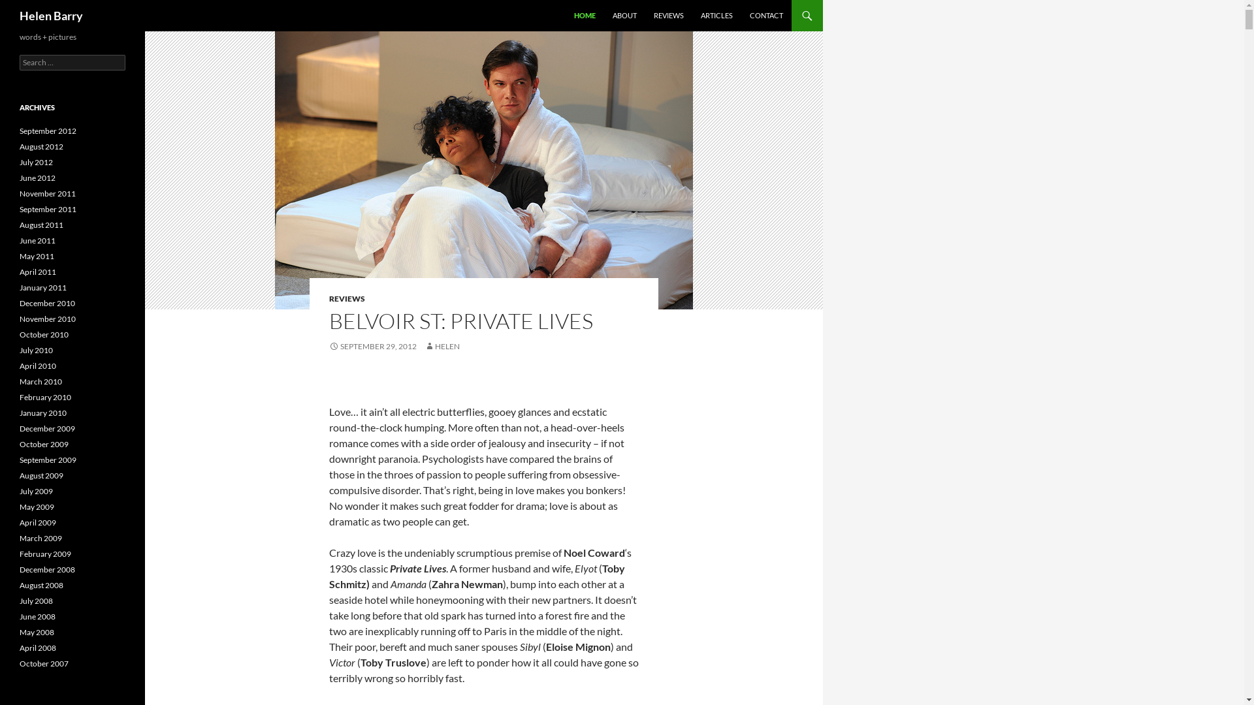 The height and width of the screenshot is (705, 1254). What do you see at coordinates (38, 272) in the screenshot?
I see `April 2011` at bounding box center [38, 272].